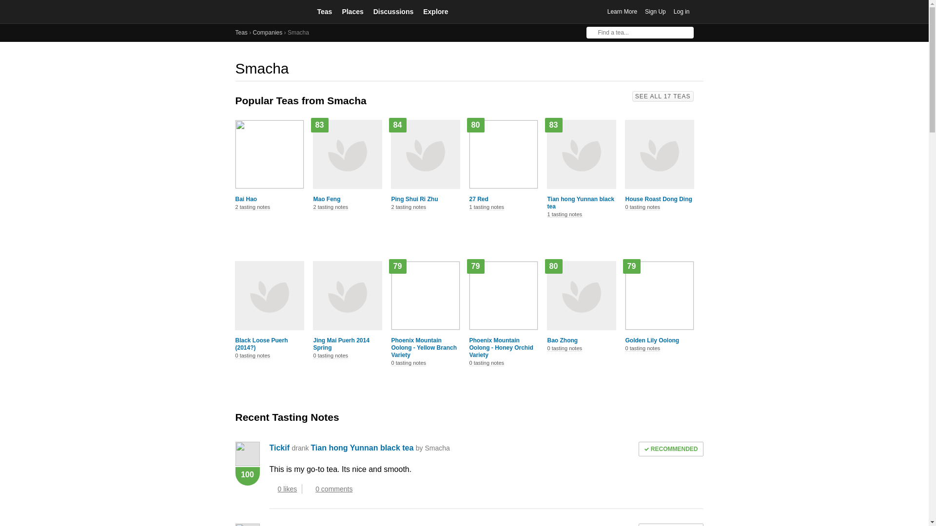  I want to click on Discussions, so click(393, 11).